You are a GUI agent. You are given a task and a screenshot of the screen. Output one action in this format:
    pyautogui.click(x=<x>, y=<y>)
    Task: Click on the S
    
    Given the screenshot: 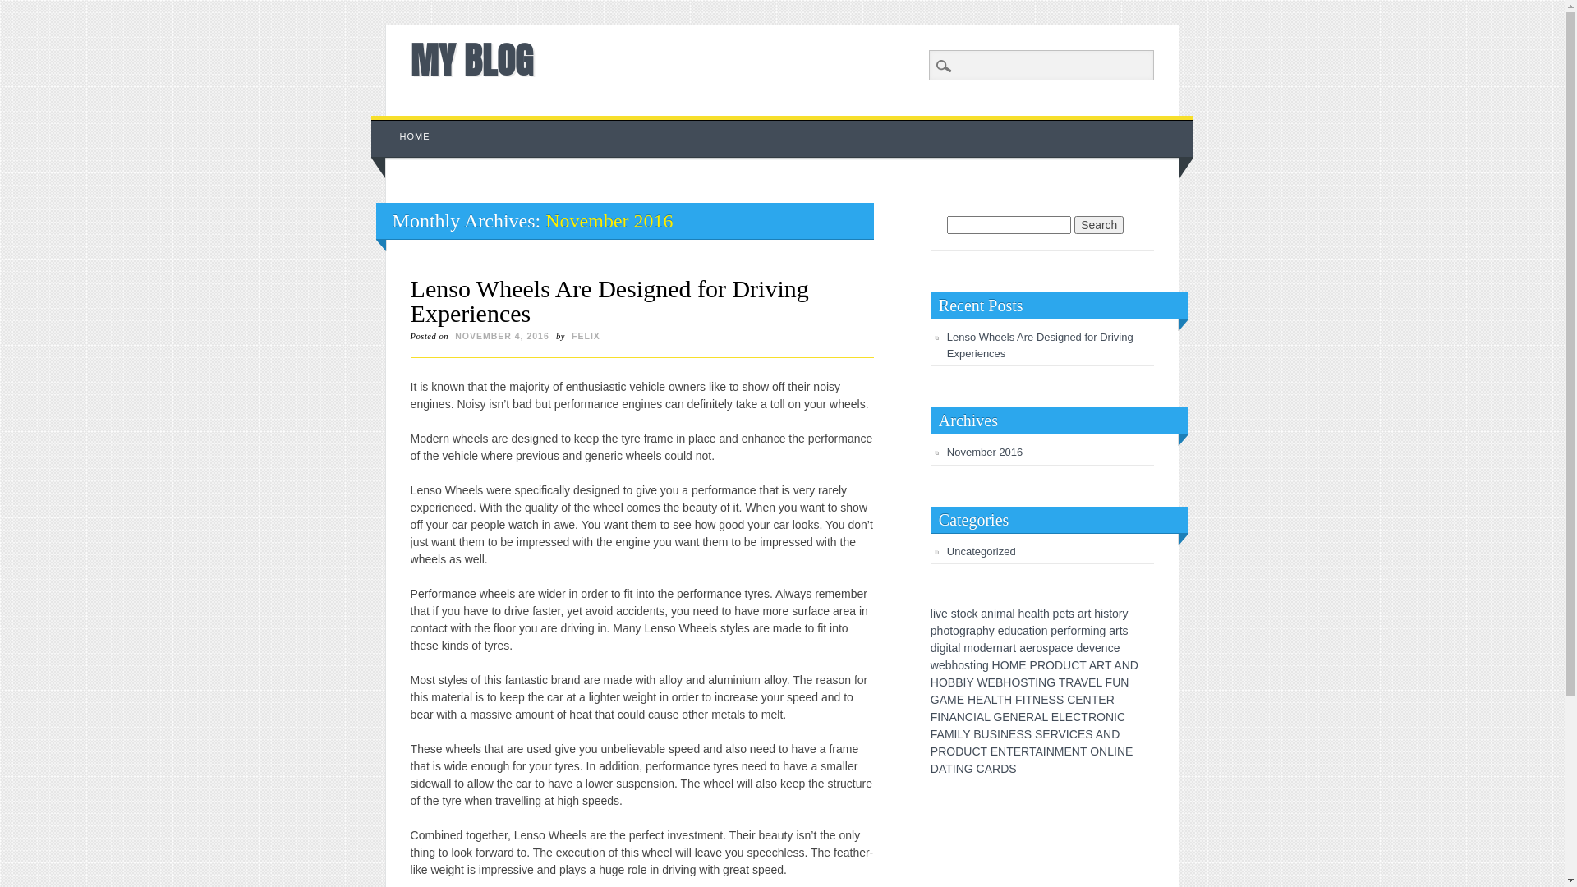 What is the action you would take?
    pyautogui.click(x=1053, y=700)
    